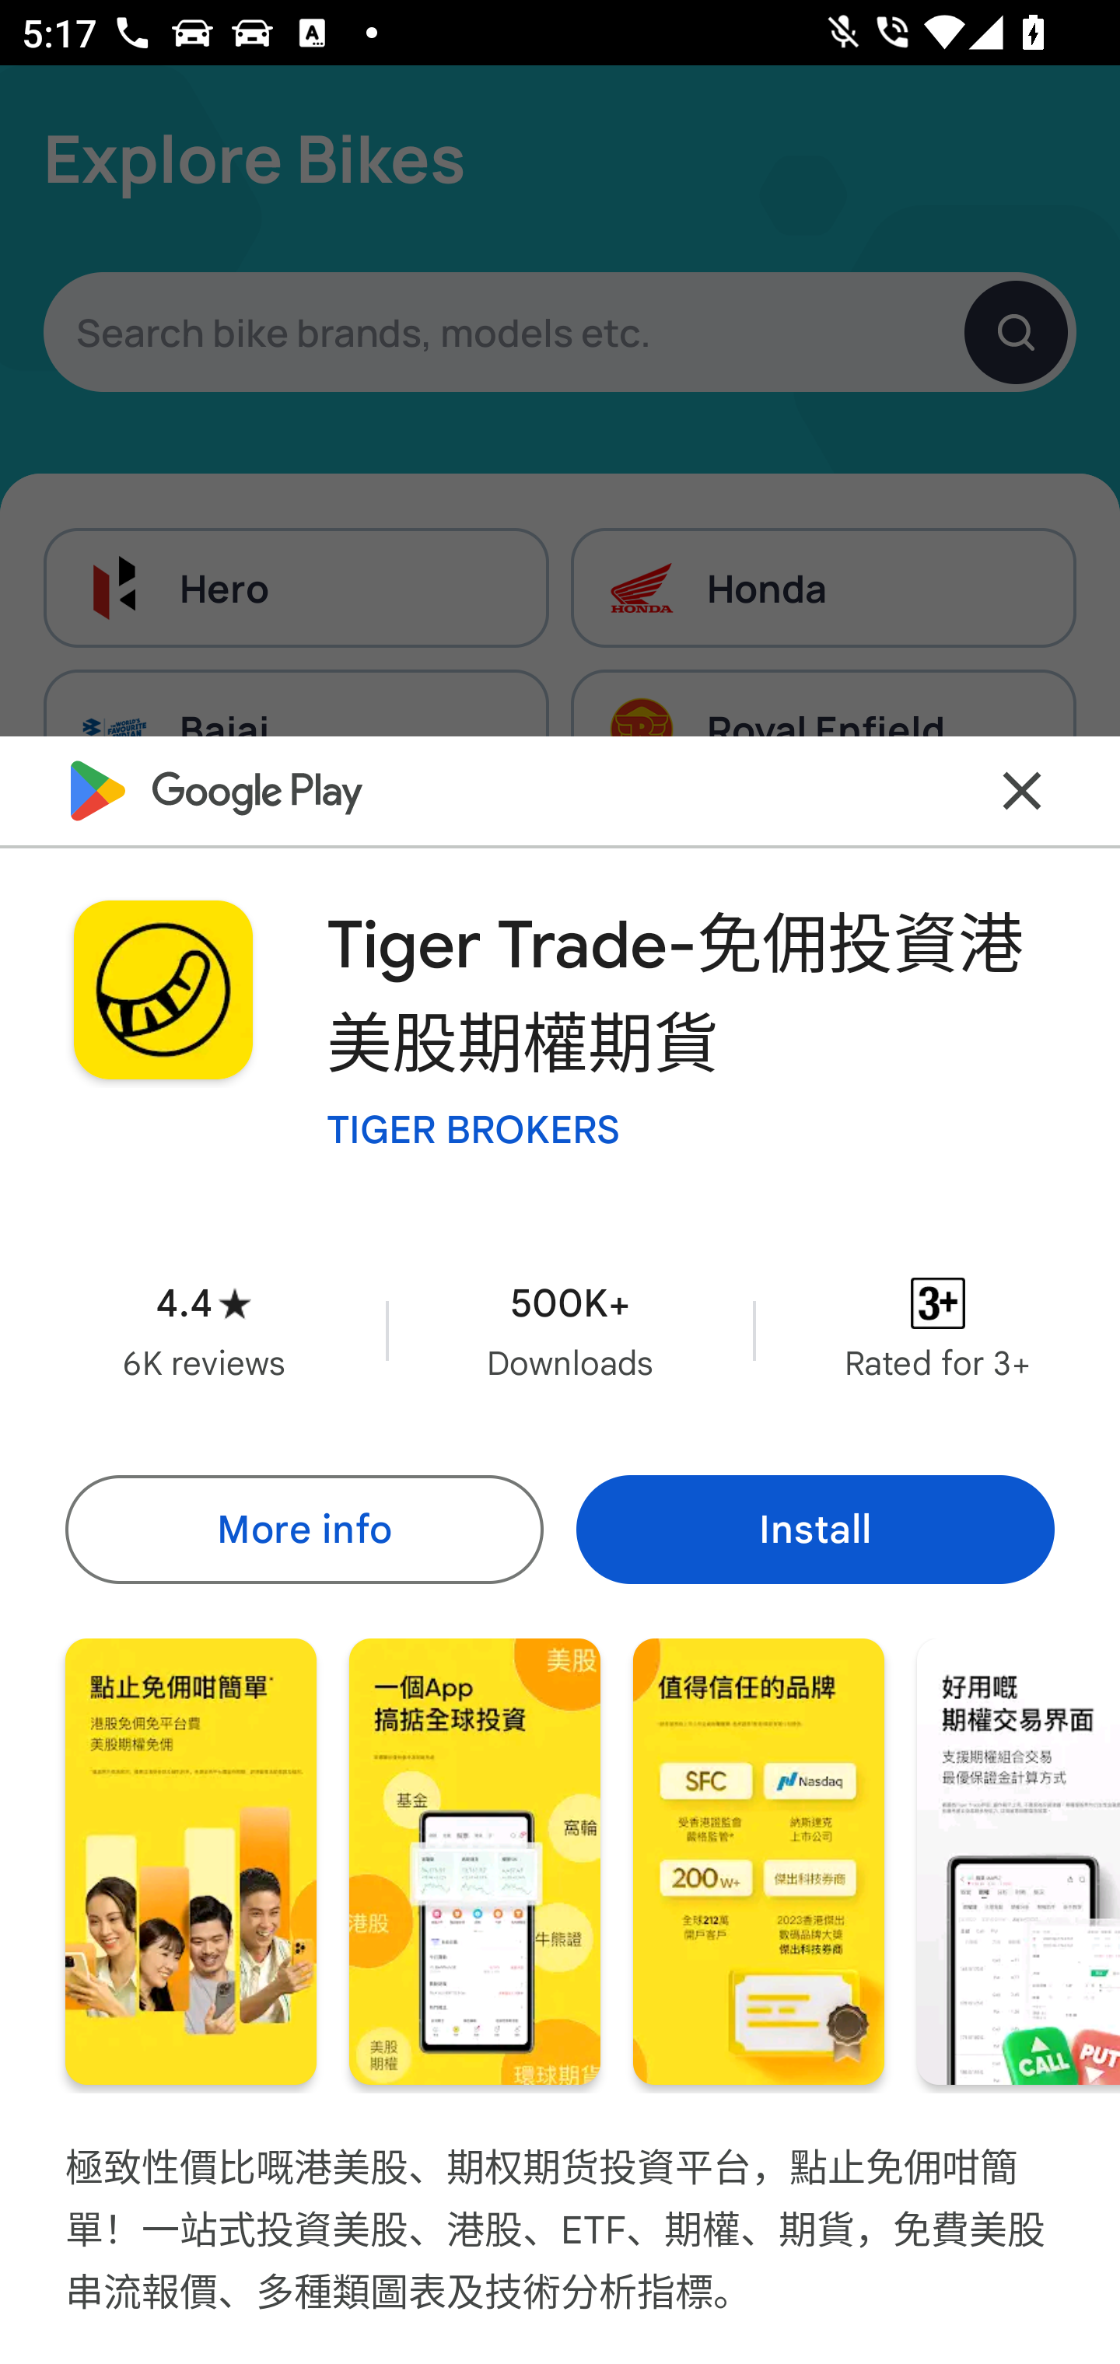  Describe the element at coordinates (303, 1529) in the screenshot. I see `More info` at that location.